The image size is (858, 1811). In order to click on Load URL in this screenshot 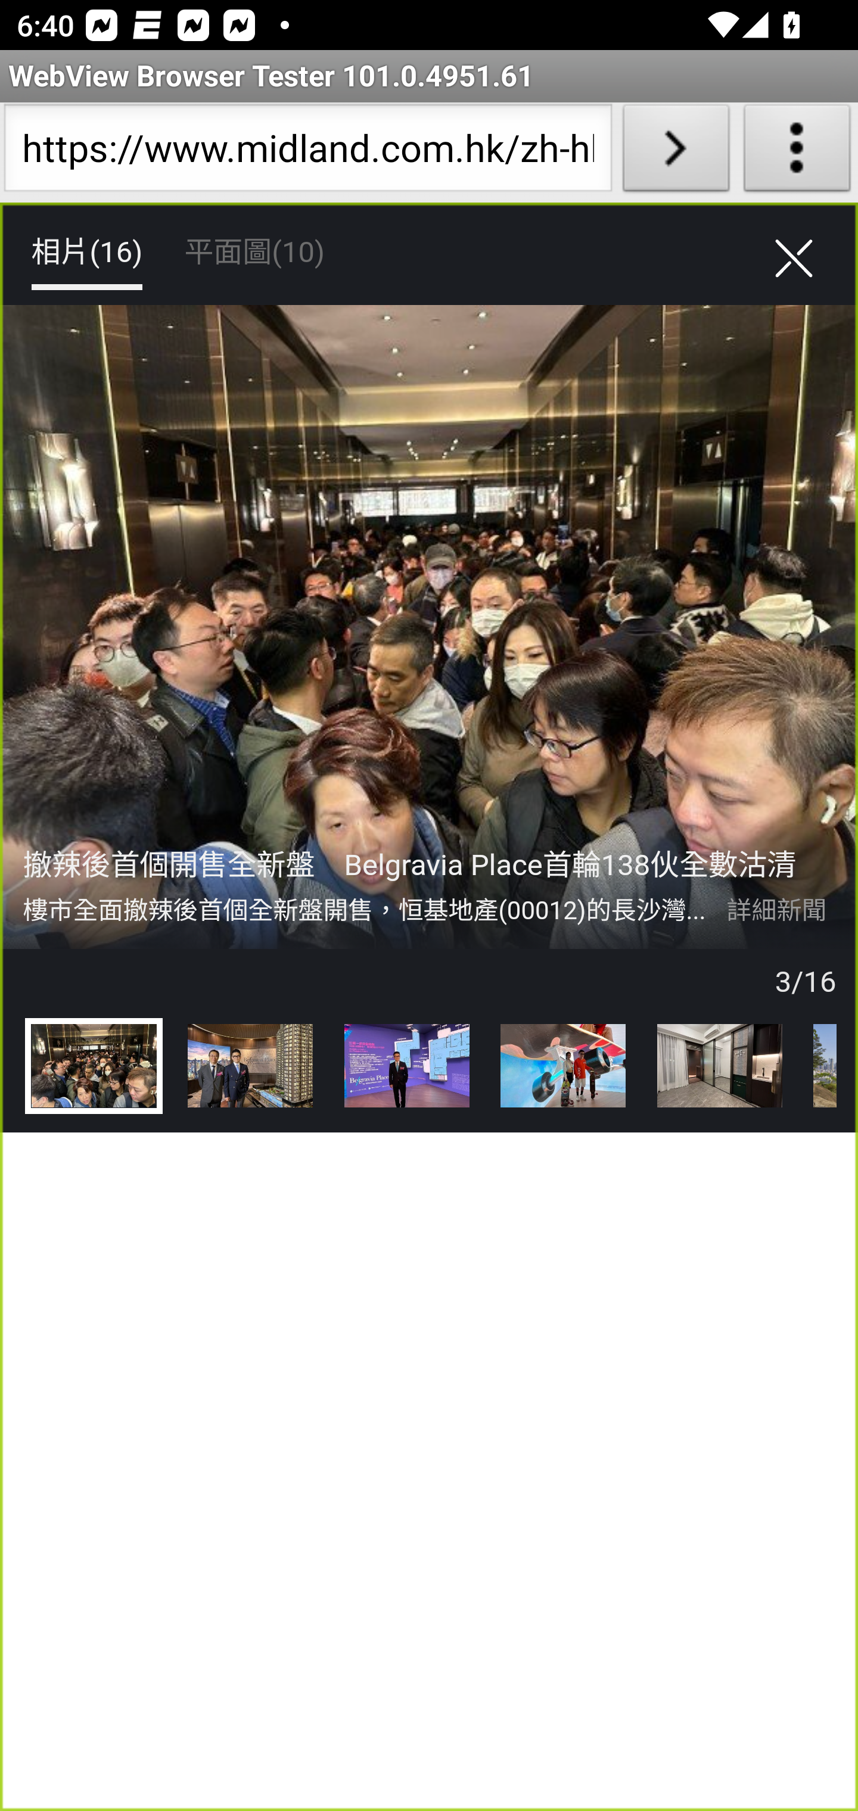, I will do `click(676, 153)`.